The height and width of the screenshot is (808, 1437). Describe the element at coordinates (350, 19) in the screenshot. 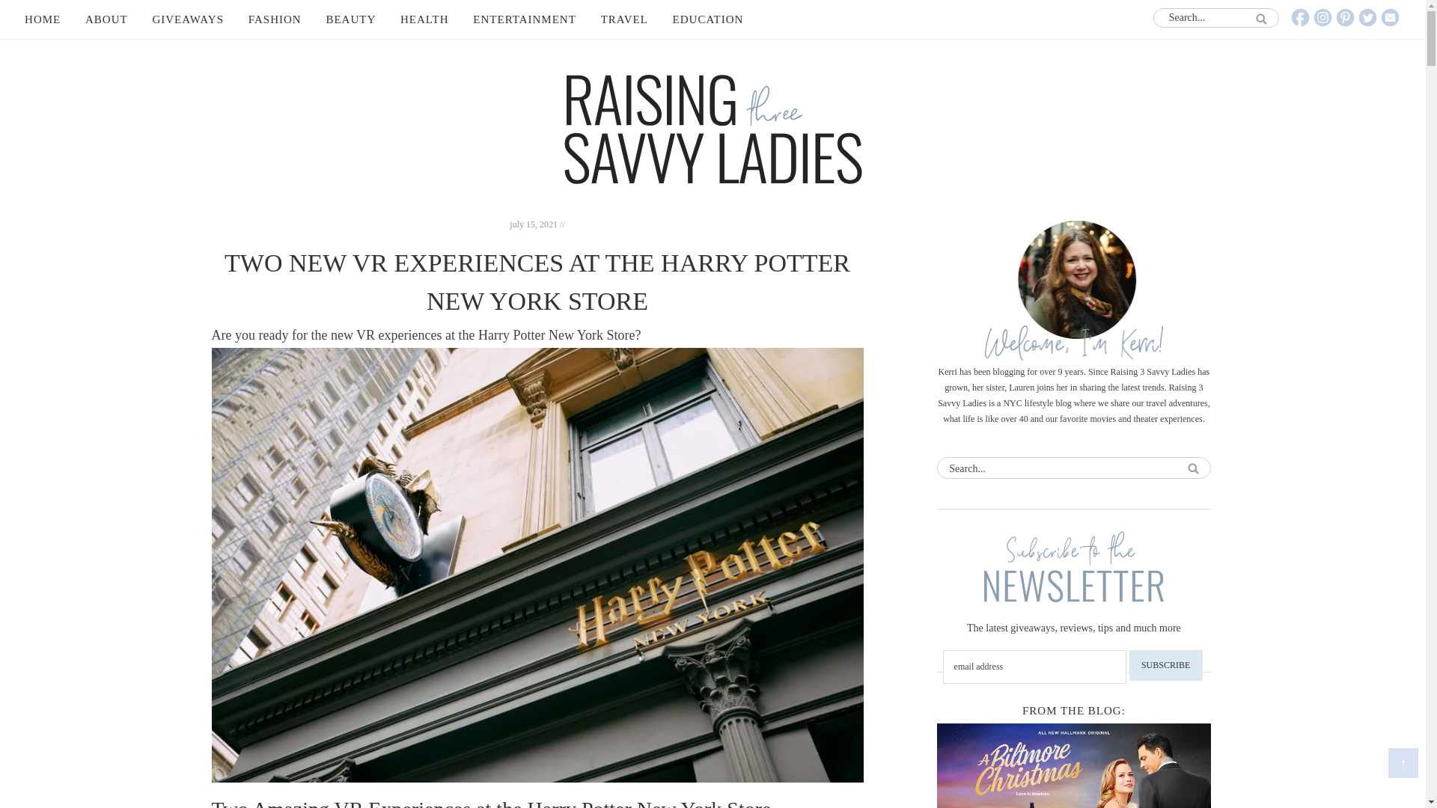

I see `BEAUTY` at that location.